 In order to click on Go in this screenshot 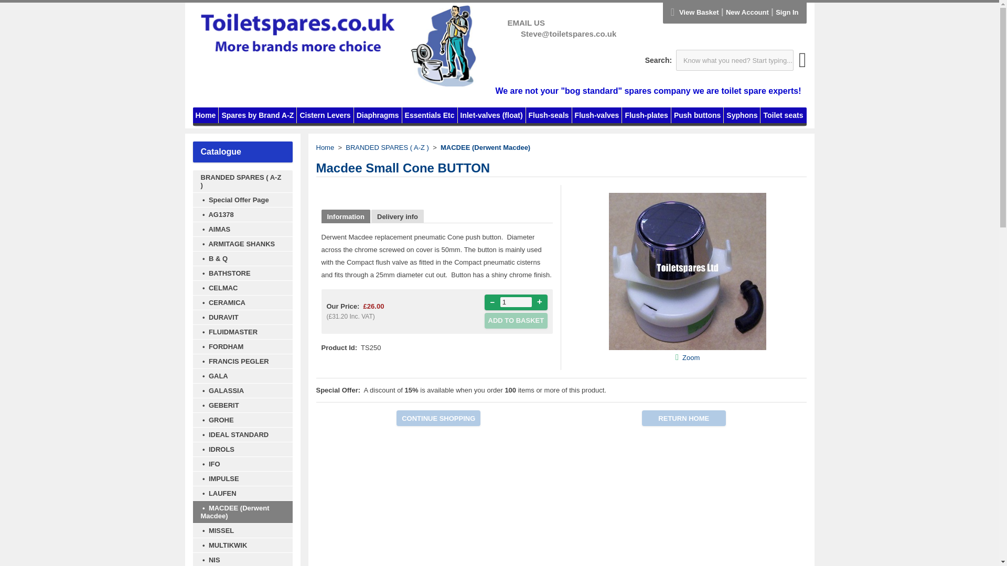, I will do `click(802, 64)`.